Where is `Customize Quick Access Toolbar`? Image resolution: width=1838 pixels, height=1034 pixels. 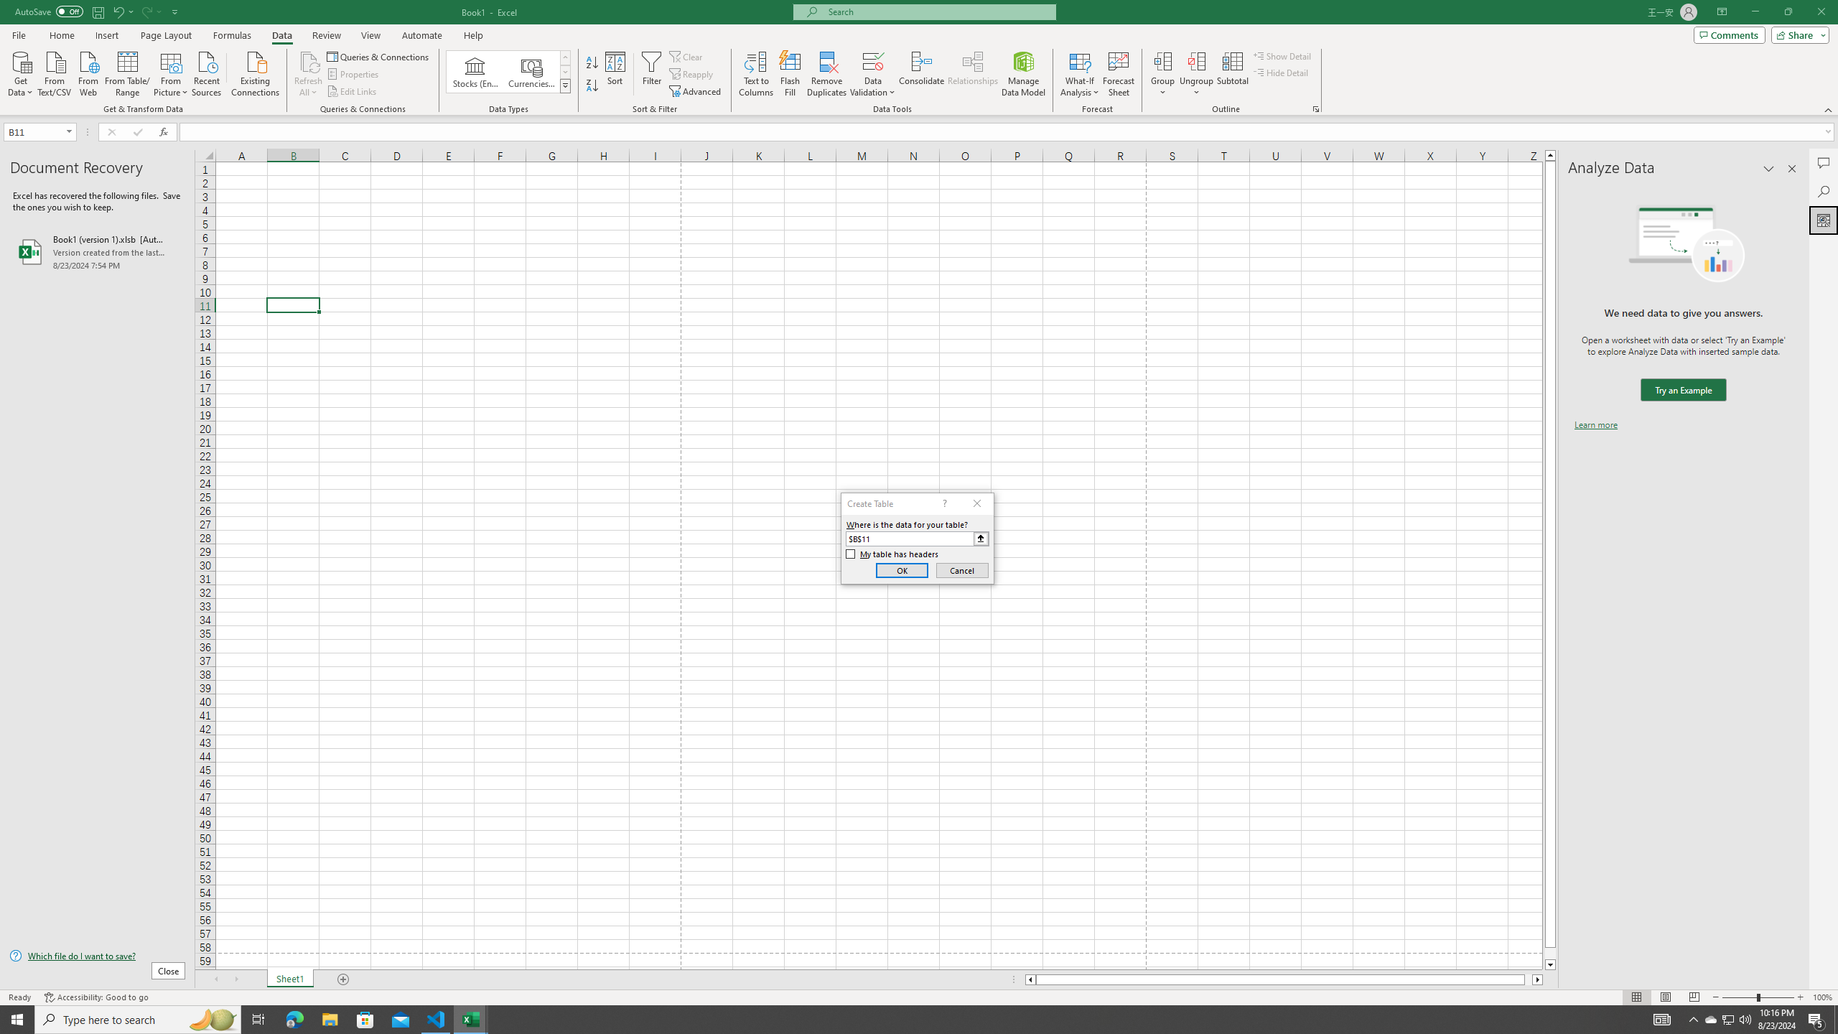 Customize Quick Access Toolbar is located at coordinates (175, 11).